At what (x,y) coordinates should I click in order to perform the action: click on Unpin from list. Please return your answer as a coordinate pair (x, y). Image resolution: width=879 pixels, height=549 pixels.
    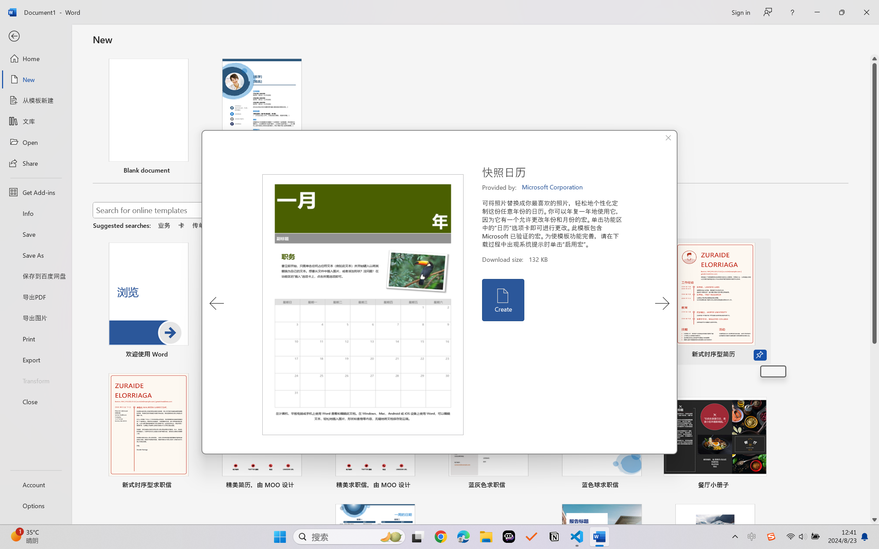
    Looking at the image, I should click on (307, 171).